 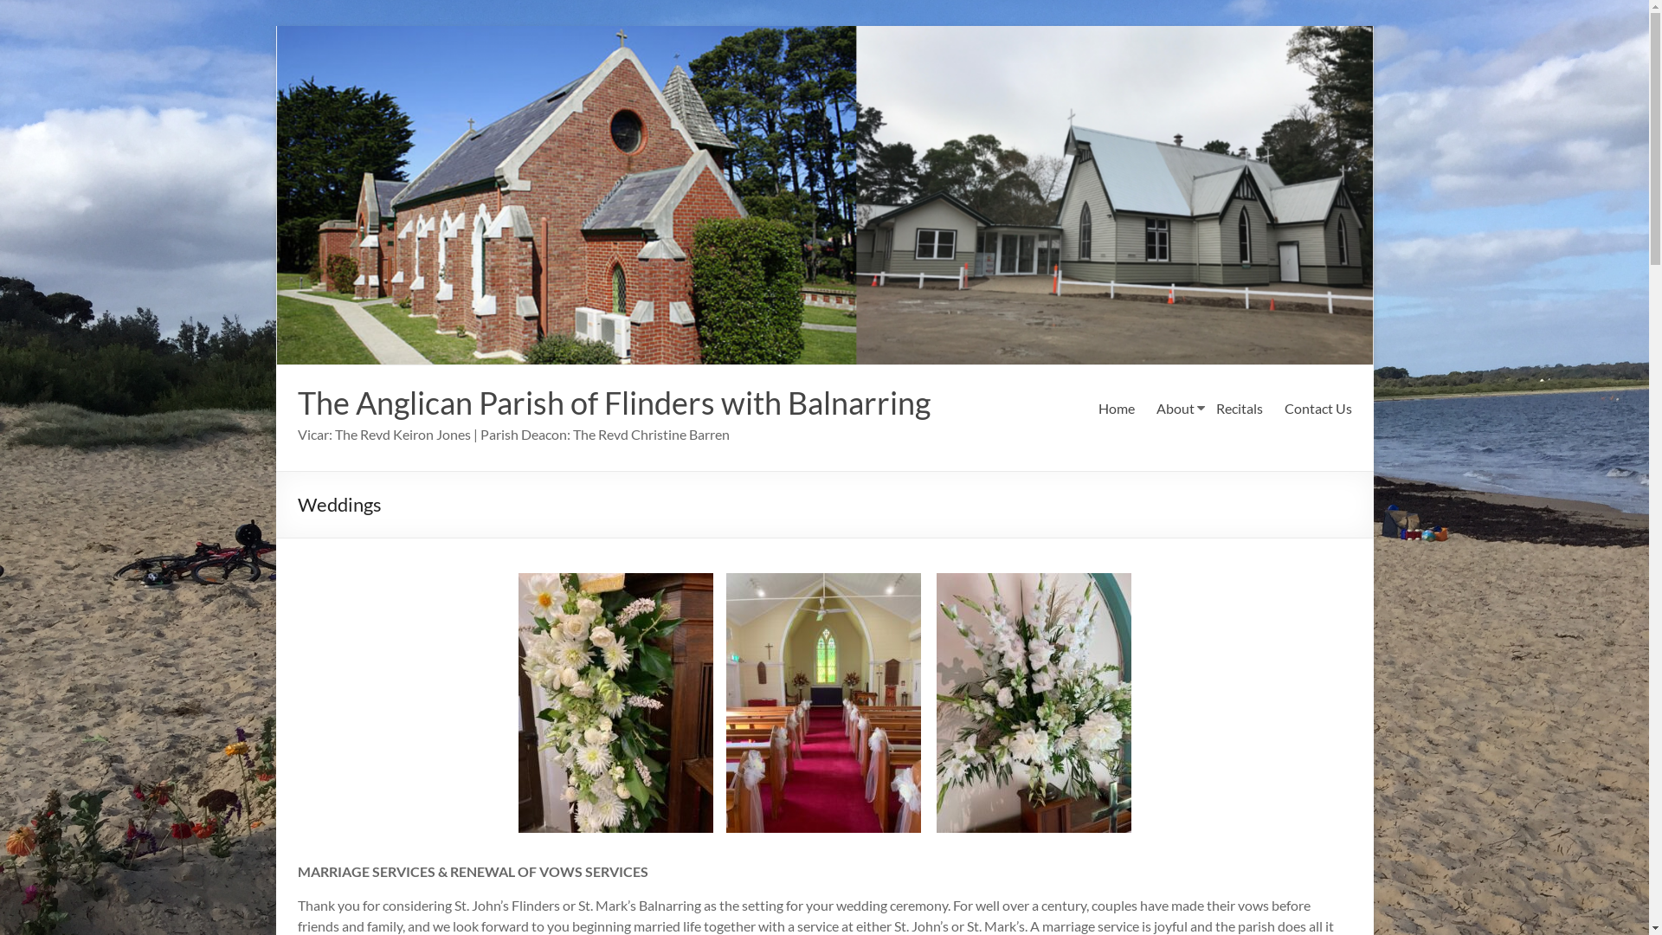 What do you see at coordinates (1239, 409) in the screenshot?
I see `Recitals` at bounding box center [1239, 409].